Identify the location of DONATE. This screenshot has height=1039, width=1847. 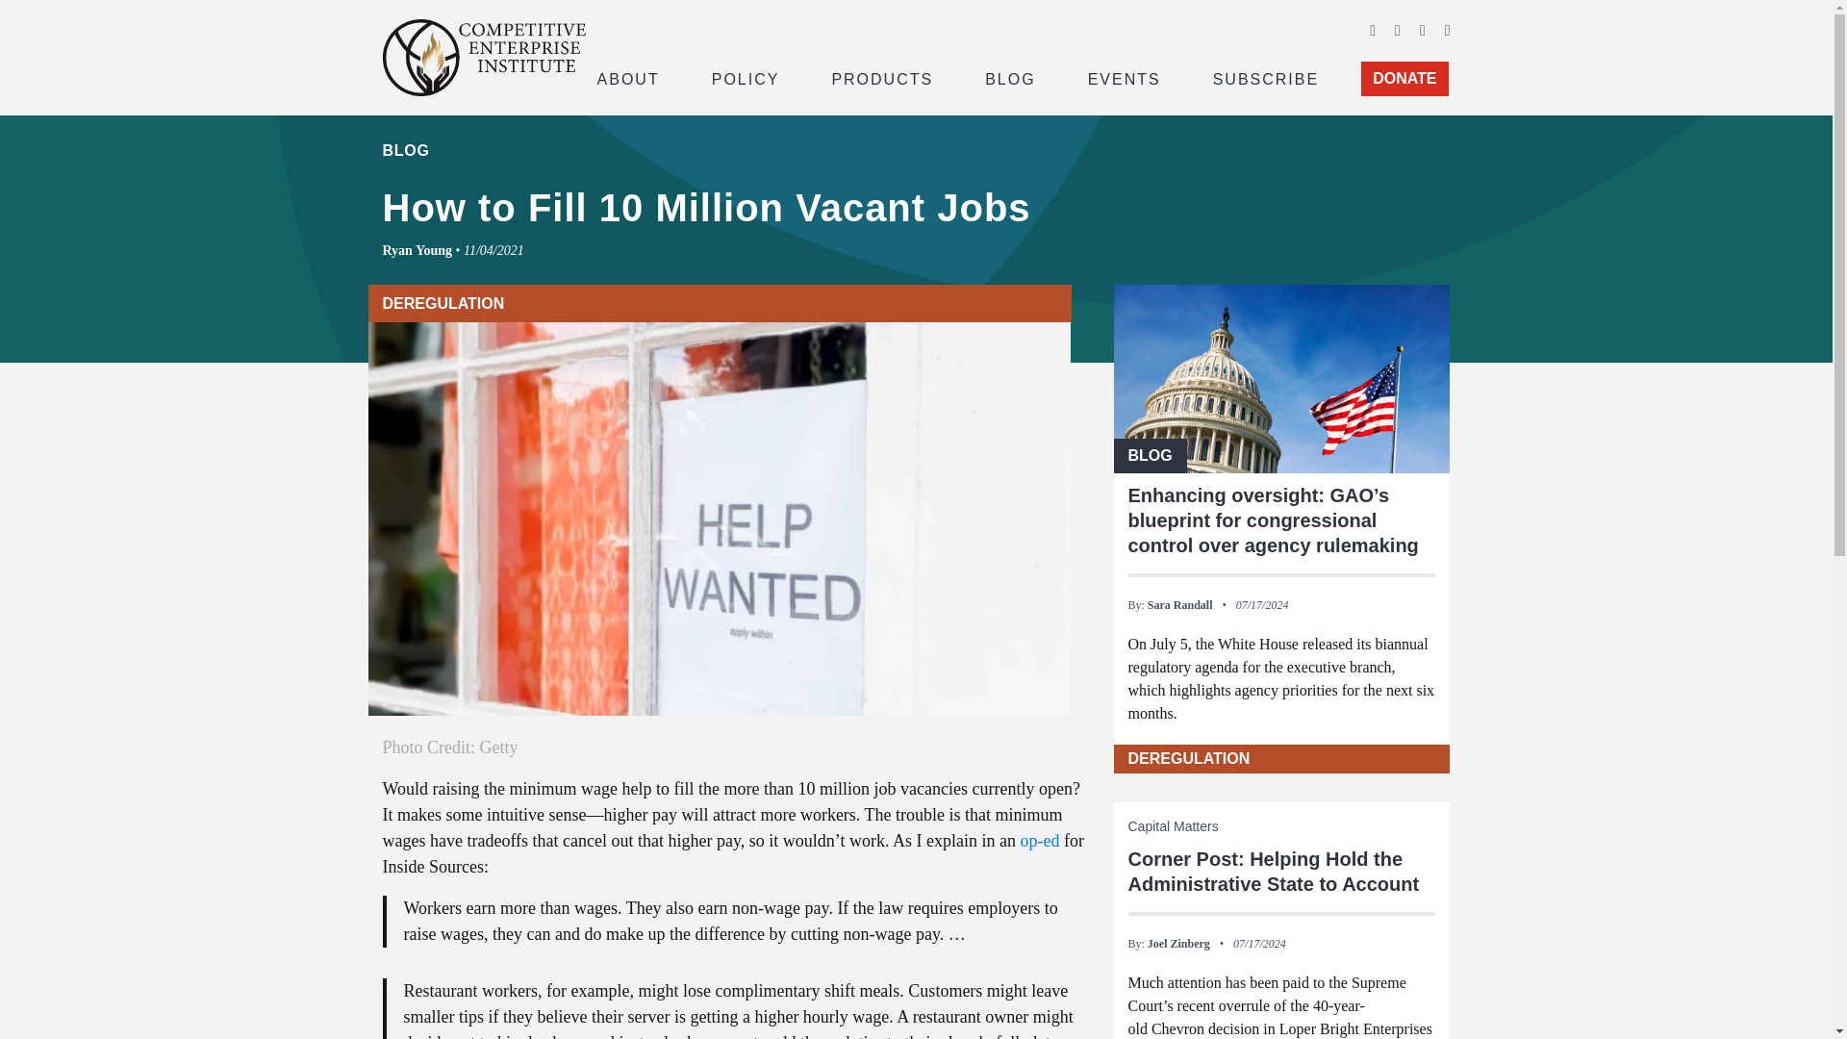
(1404, 79).